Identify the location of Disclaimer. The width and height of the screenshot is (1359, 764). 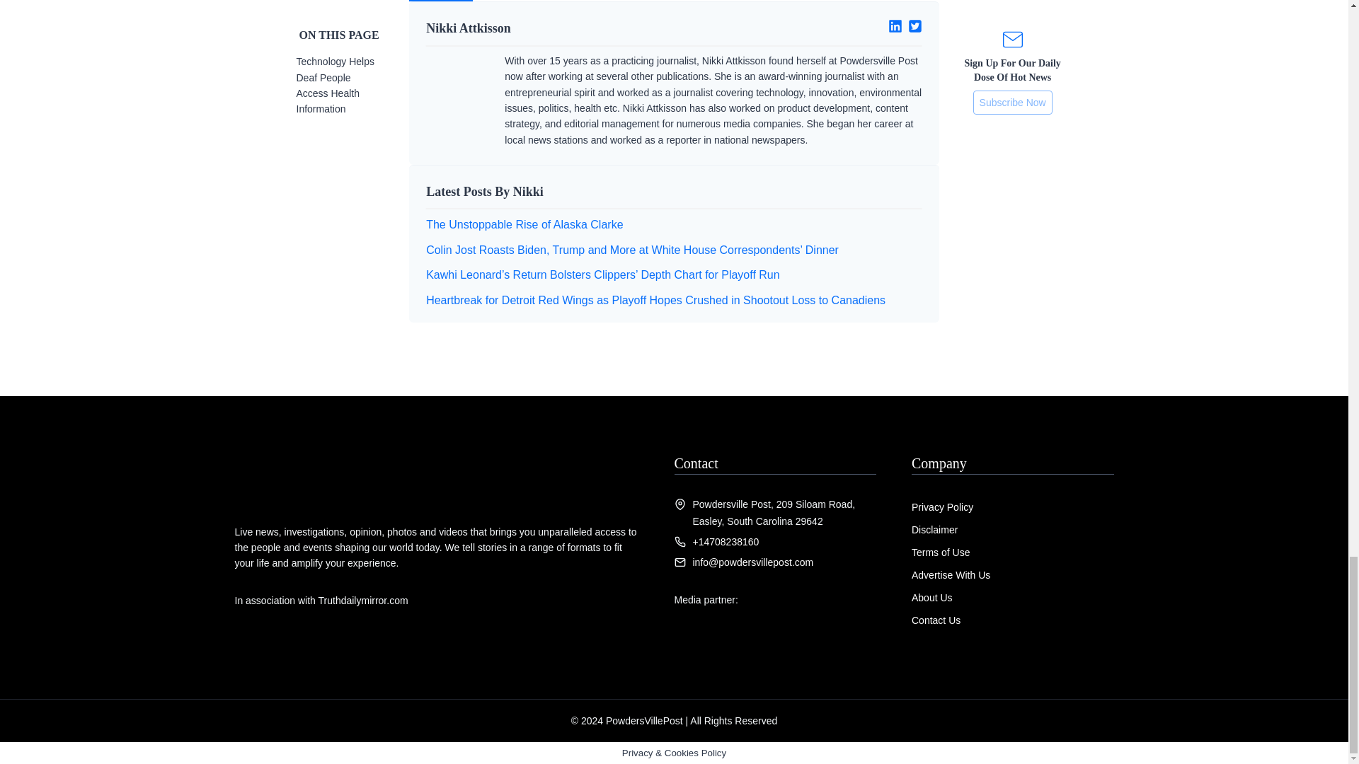
(934, 529).